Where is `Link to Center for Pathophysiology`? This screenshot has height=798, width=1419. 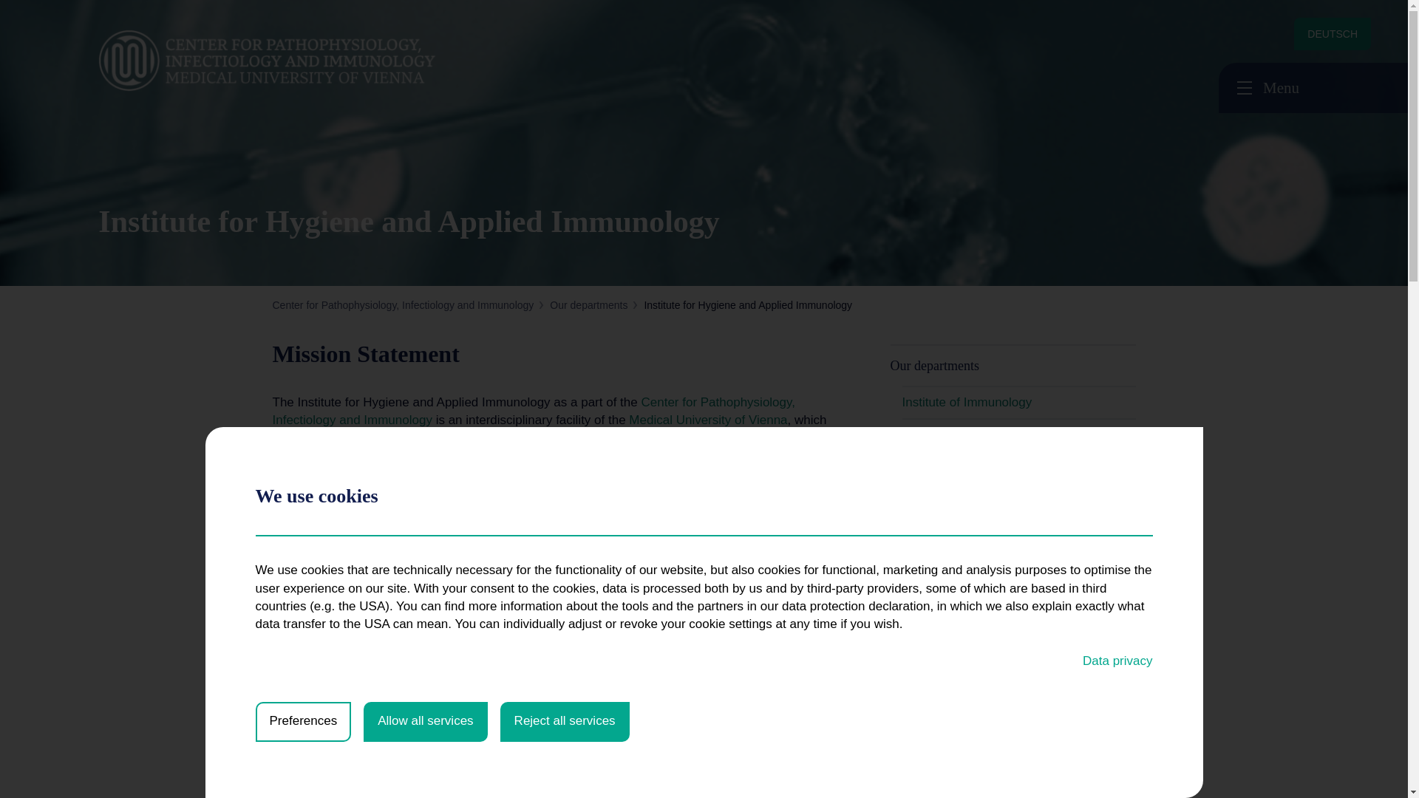 Link to Center for Pathophysiology is located at coordinates (534, 411).